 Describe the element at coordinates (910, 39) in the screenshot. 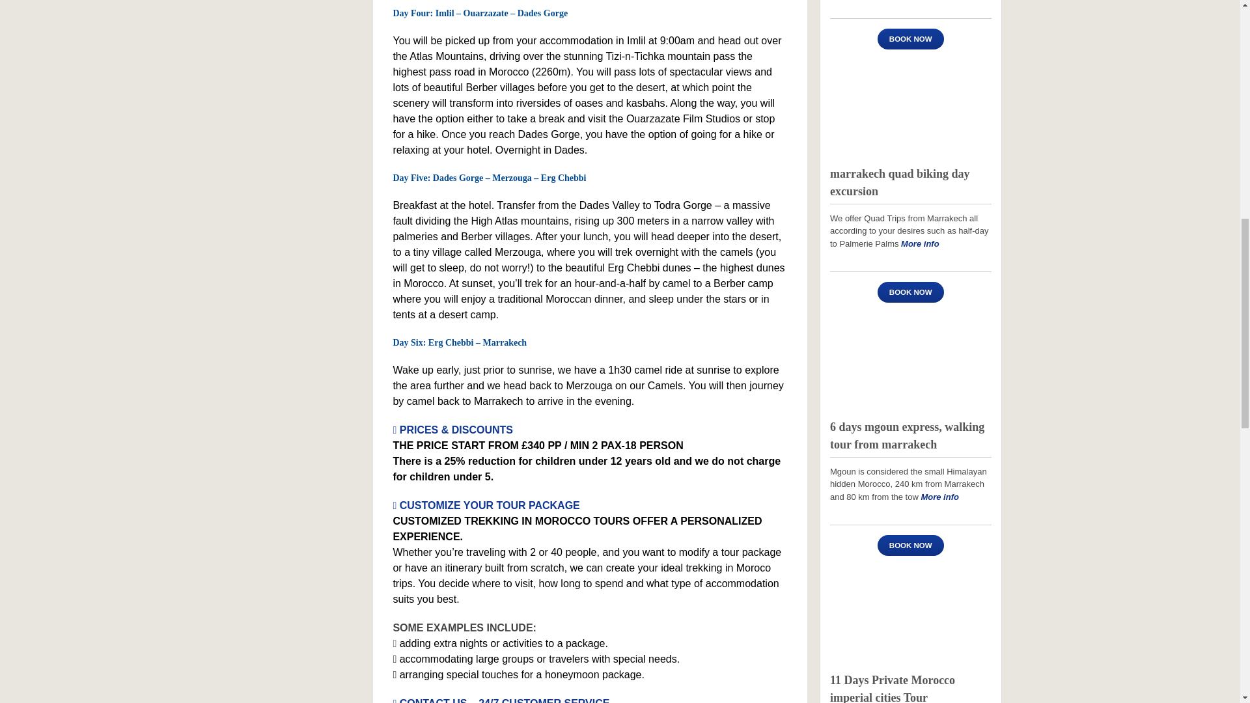

I see `BOOK NOW` at that location.